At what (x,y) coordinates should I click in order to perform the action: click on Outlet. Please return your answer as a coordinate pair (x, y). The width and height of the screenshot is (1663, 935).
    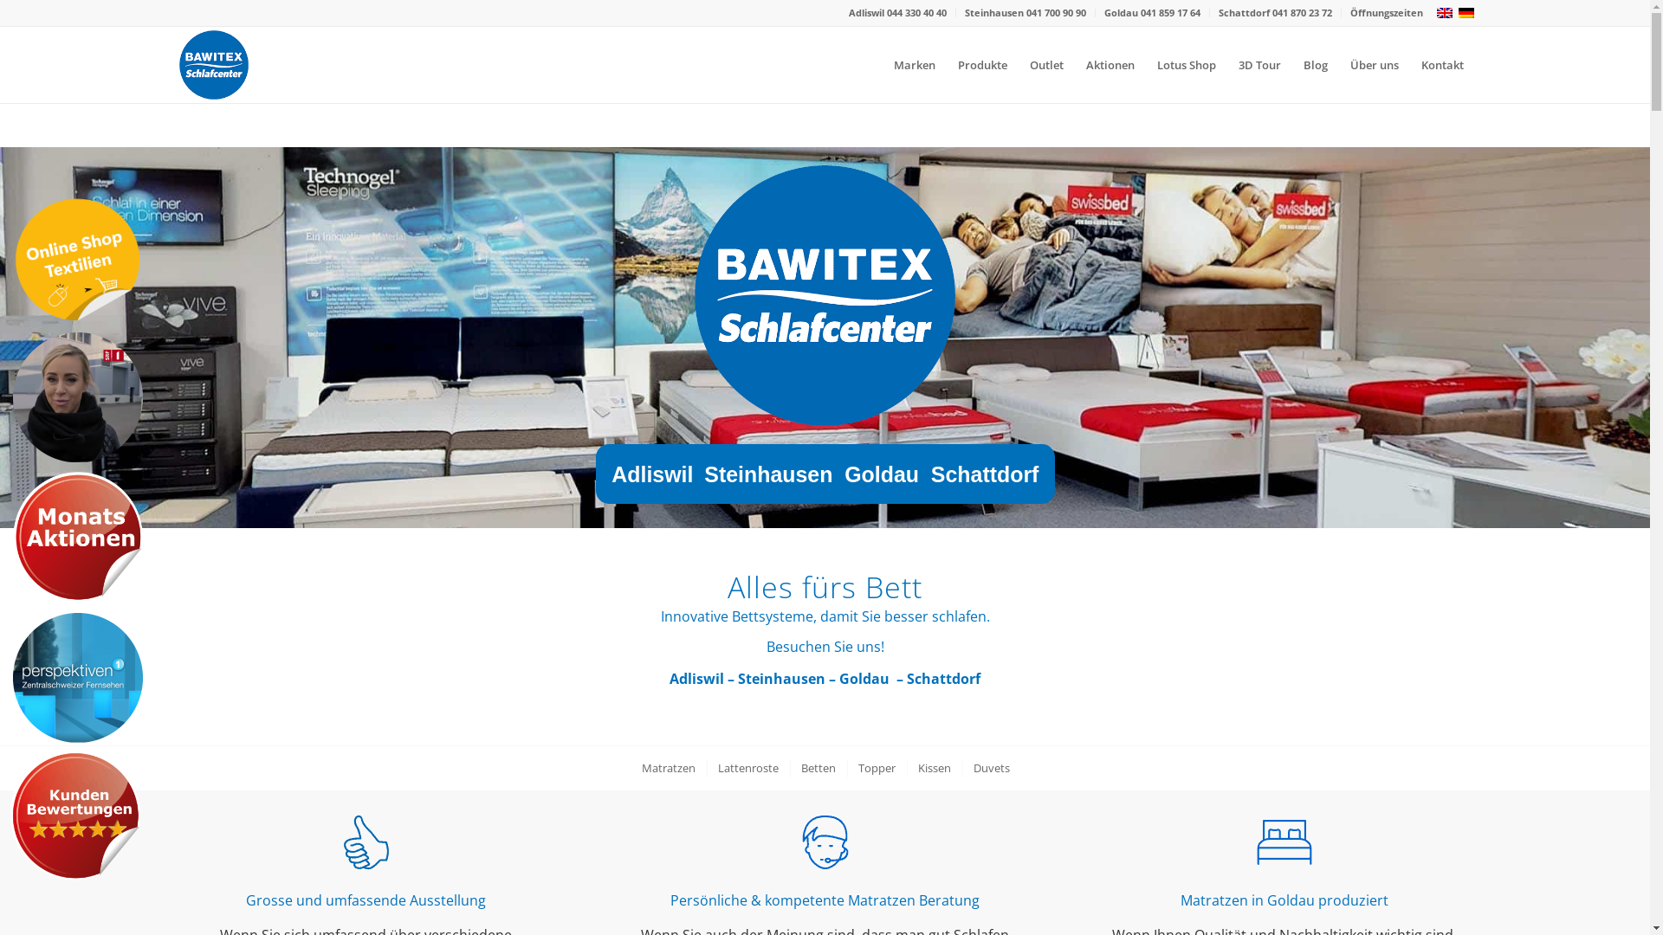
    Looking at the image, I should click on (1046, 65).